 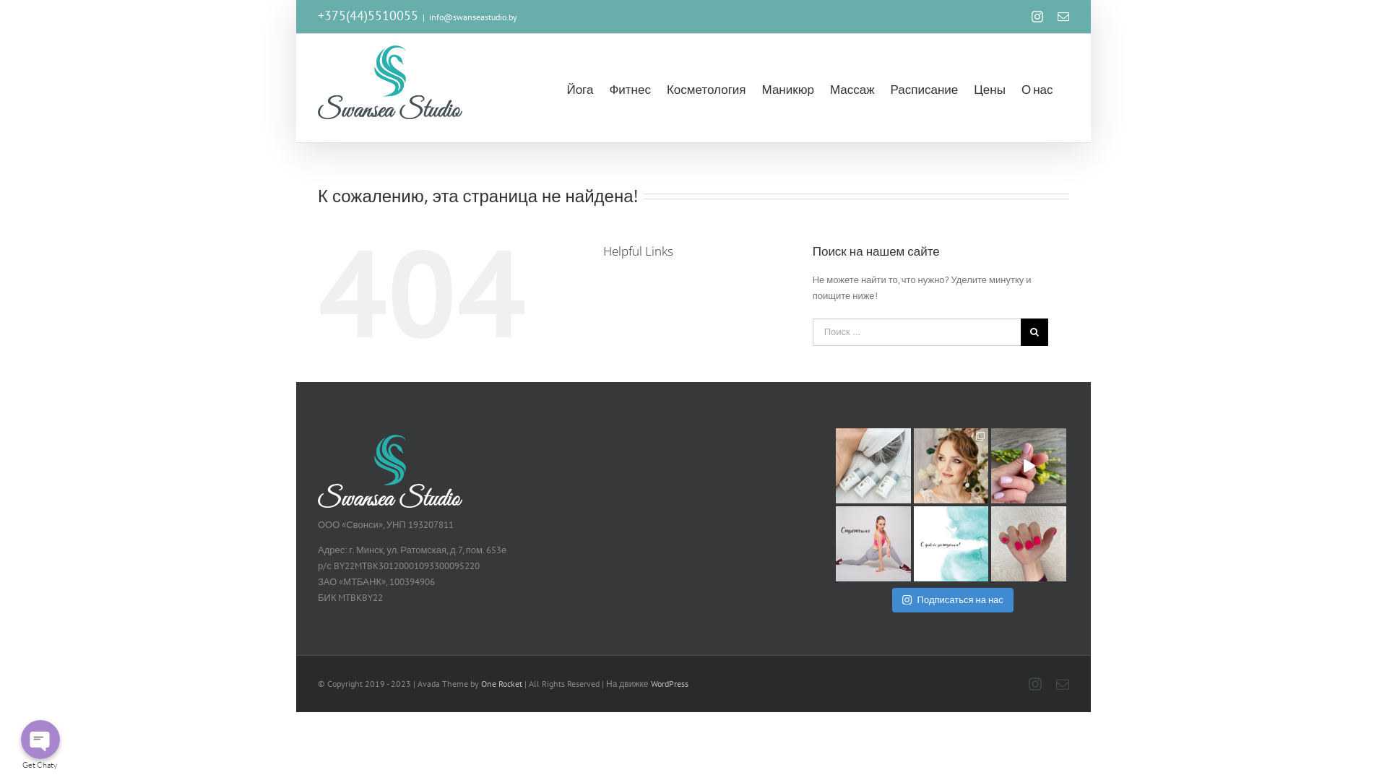 What do you see at coordinates (670, 683) in the screenshot?
I see `WordPress` at bounding box center [670, 683].